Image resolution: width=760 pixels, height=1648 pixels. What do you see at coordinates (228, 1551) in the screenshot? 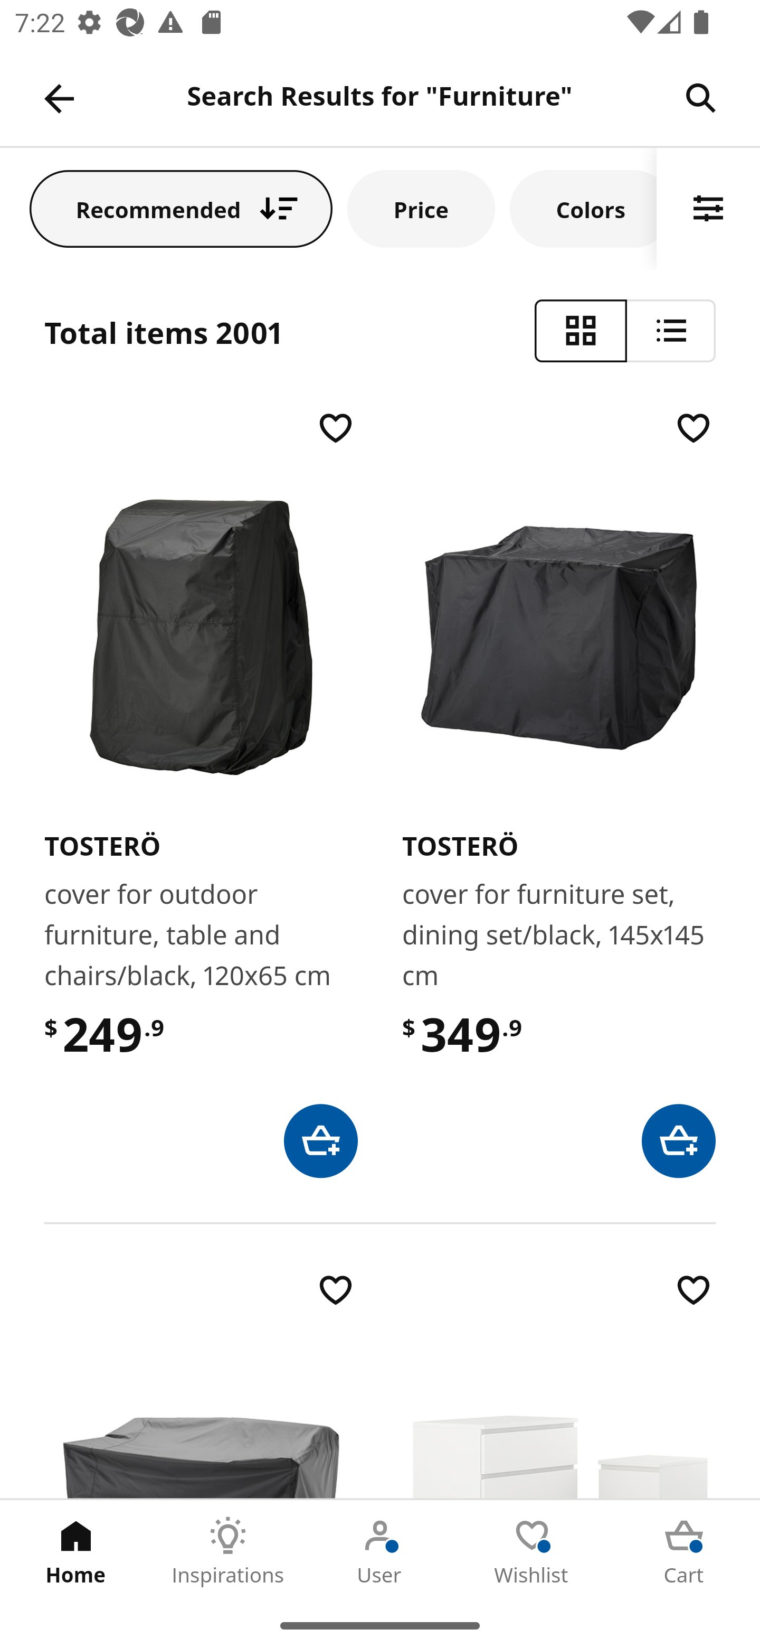
I see `Inspirations
Tab 2 of 5` at bounding box center [228, 1551].